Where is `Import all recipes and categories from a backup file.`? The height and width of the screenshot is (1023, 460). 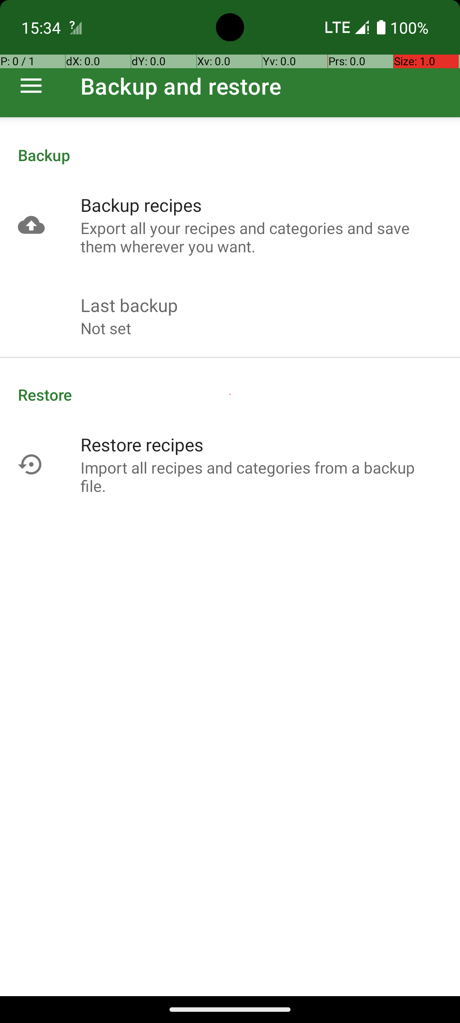
Import all recipes and categories from a backup file. is located at coordinates (262, 477).